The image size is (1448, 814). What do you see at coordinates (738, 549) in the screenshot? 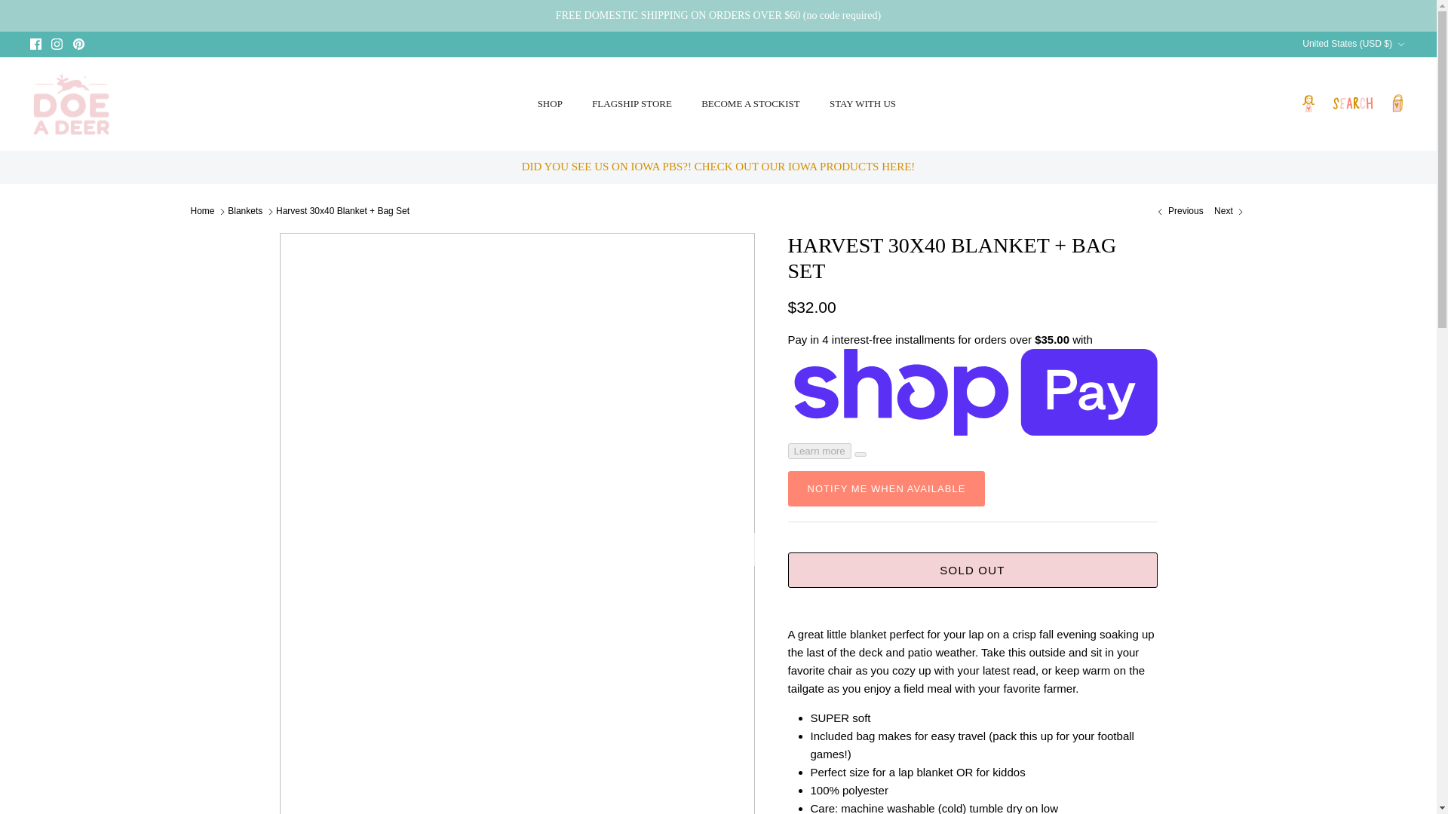
I see `RIGHT` at bounding box center [738, 549].